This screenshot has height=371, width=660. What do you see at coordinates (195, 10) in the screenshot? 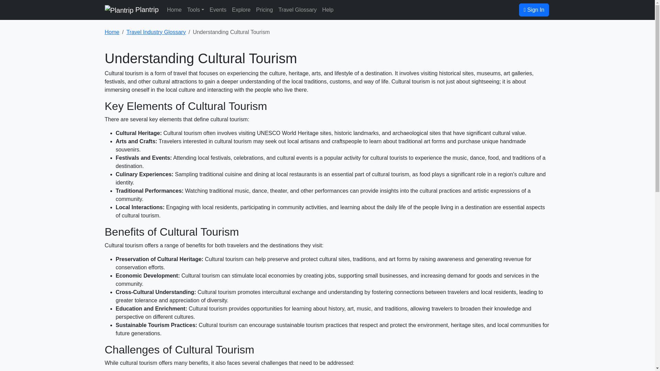
I see `Tools` at bounding box center [195, 10].